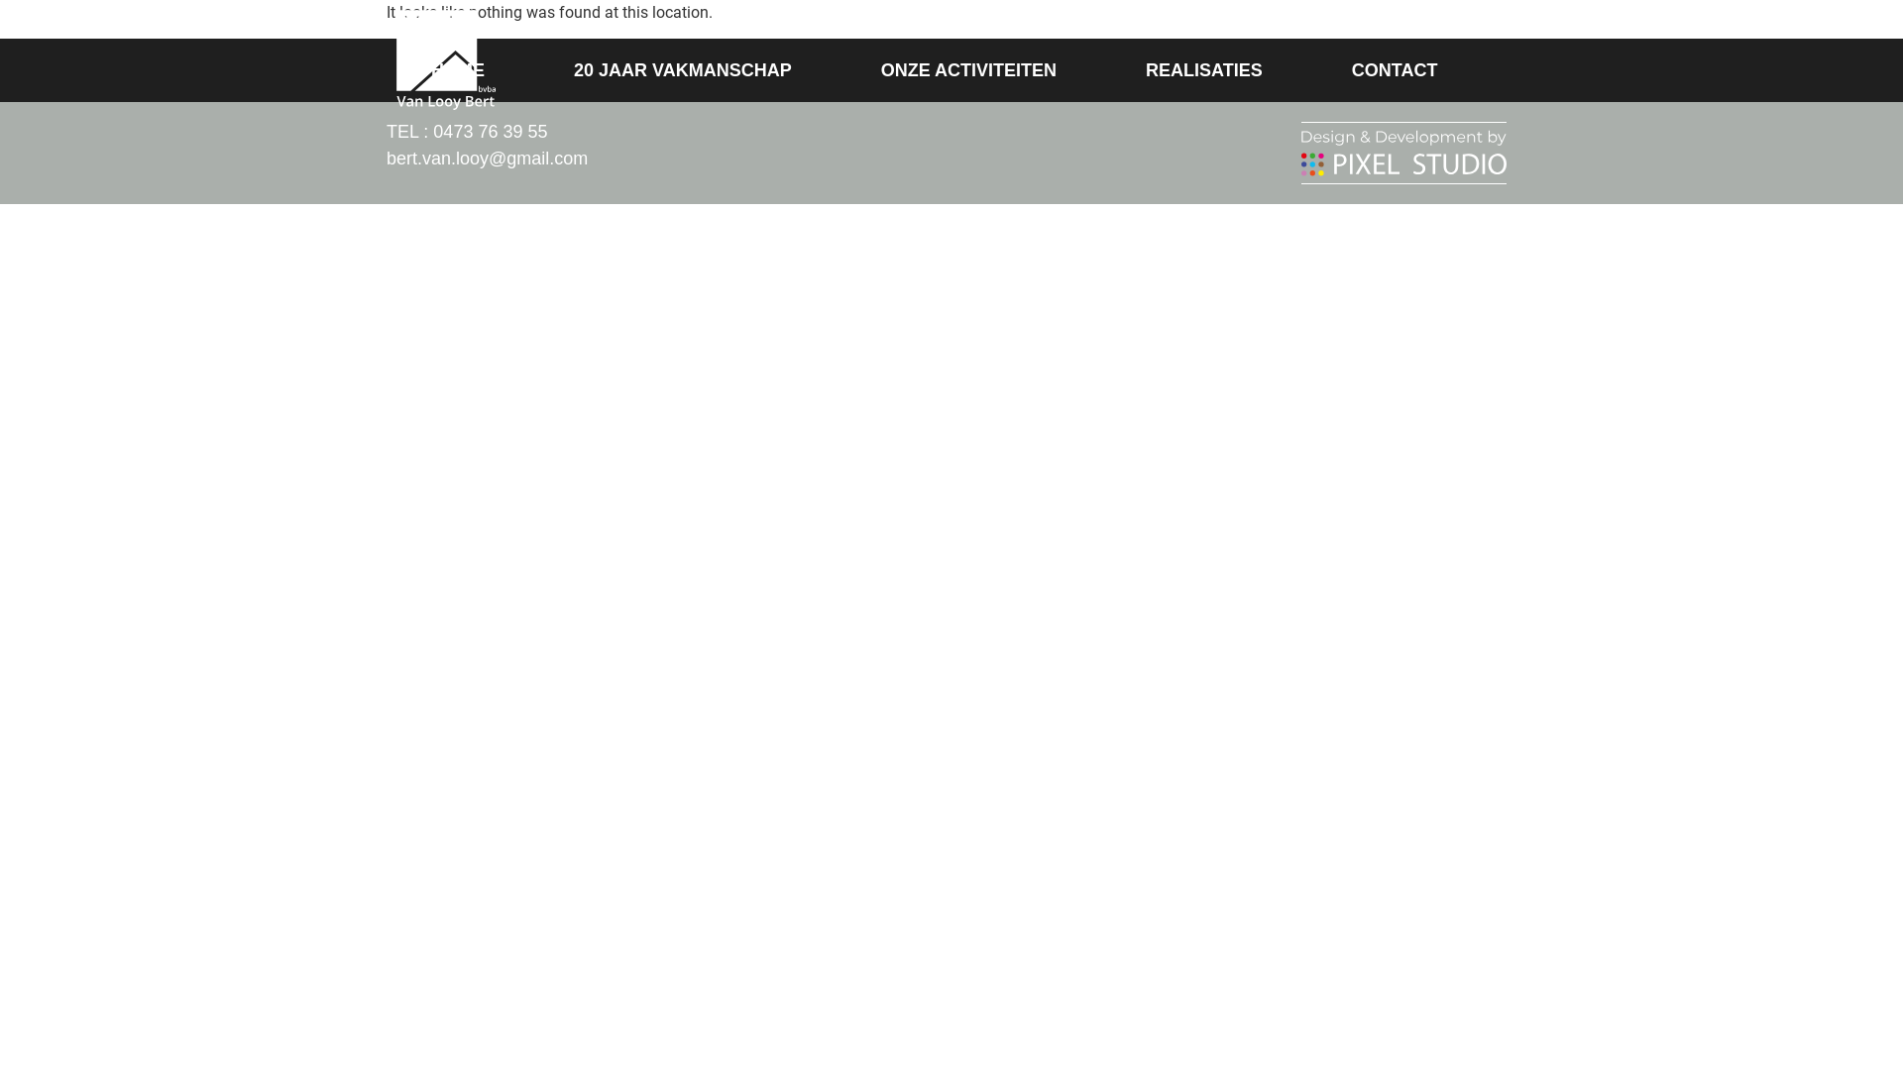  I want to click on CONTACT, so click(1449, 33).